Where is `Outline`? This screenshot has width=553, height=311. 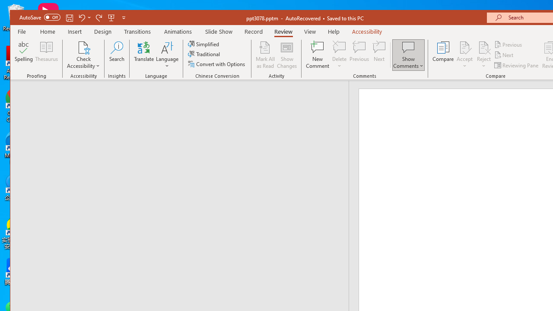 Outline is located at coordinates (183, 98).